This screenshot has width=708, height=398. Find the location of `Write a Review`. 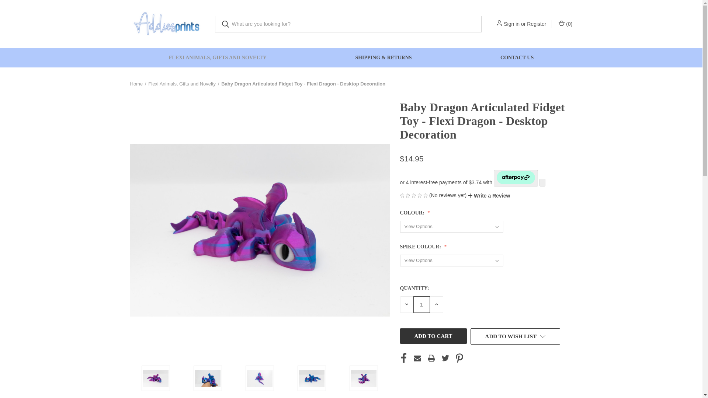

Write a Review is located at coordinates (489, 196).